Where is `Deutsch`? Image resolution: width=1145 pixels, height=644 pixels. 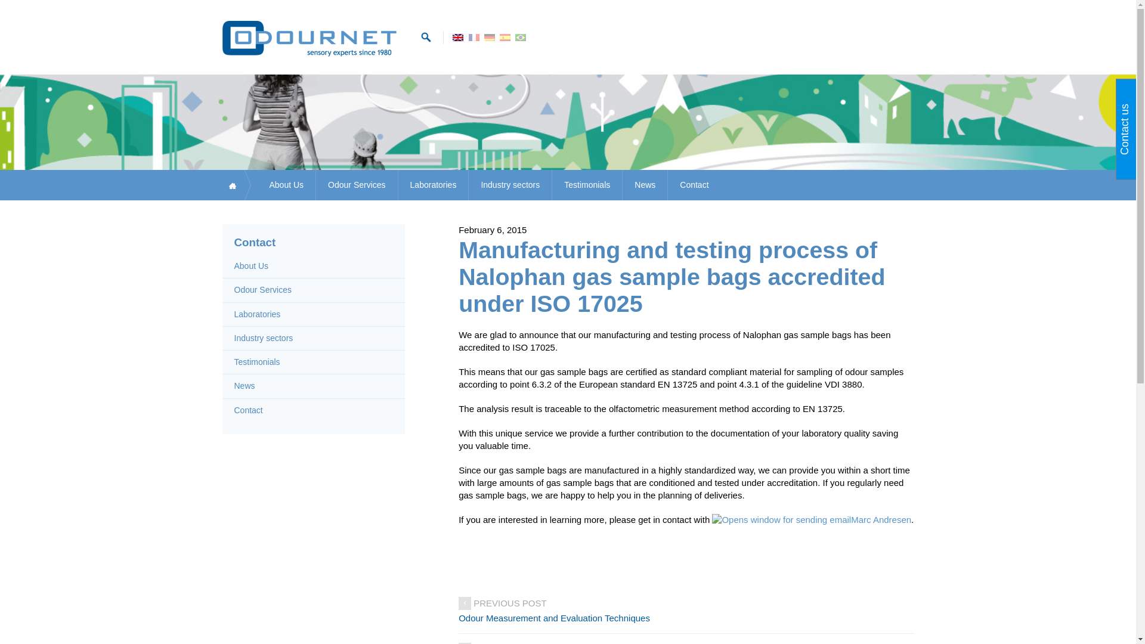 Deutsch is located at coordinates (489, 34).